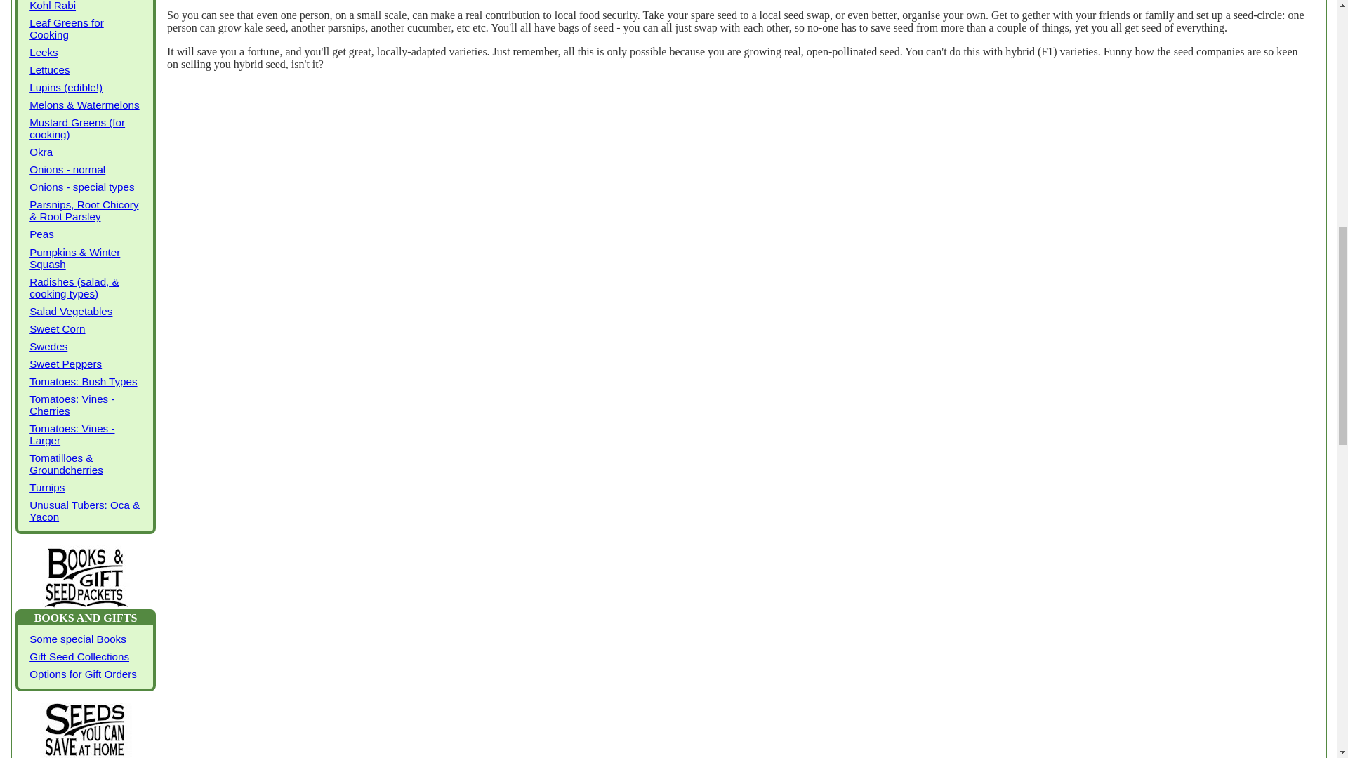 The height and width of the screenshot is (758, 1348). What do you see at coordinates (86, 28) in the screenshot?
I see `Leaf Greens for Cooking` at bounding box center [86, 28].